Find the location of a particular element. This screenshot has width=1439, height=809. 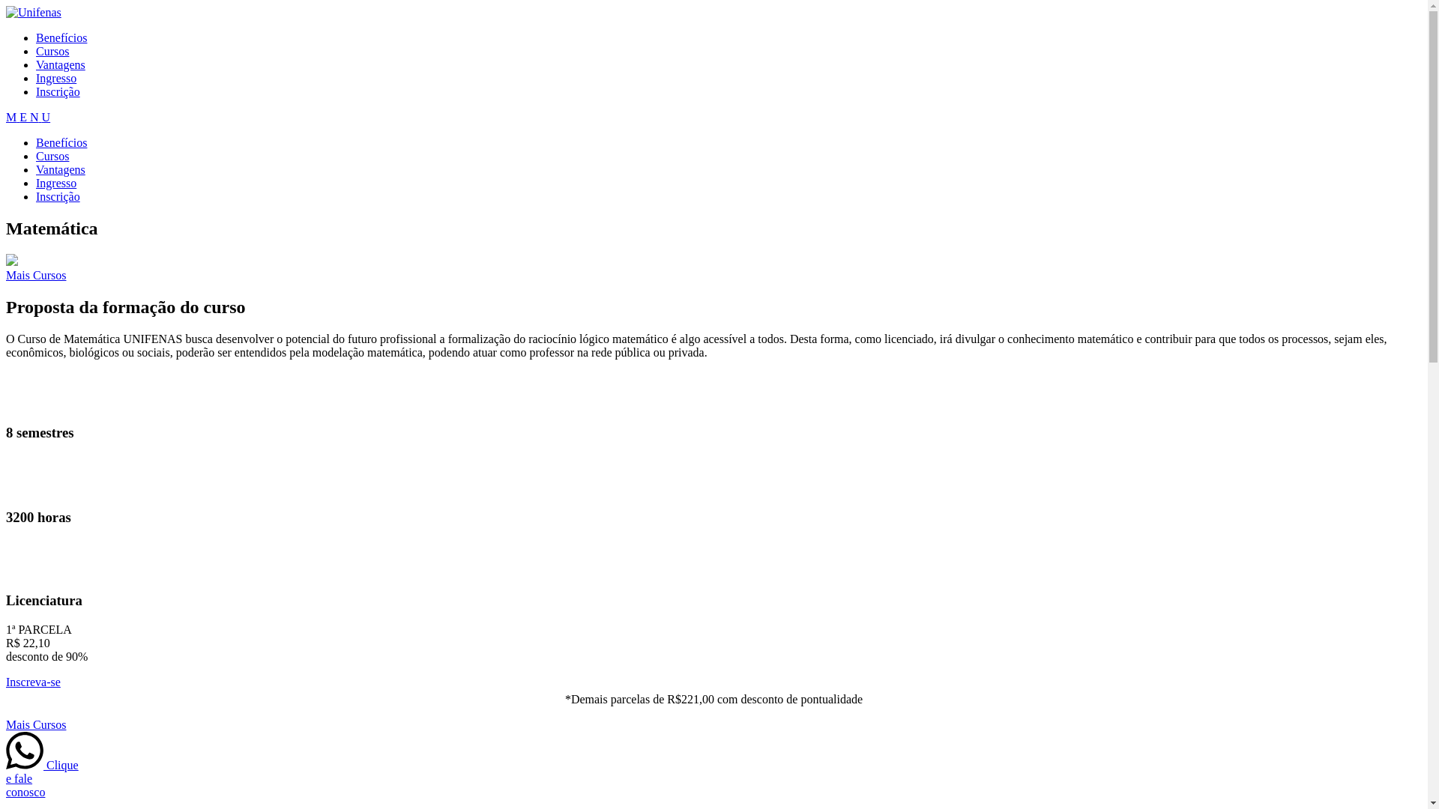

Ingresso is located at coordinates (56, 78).